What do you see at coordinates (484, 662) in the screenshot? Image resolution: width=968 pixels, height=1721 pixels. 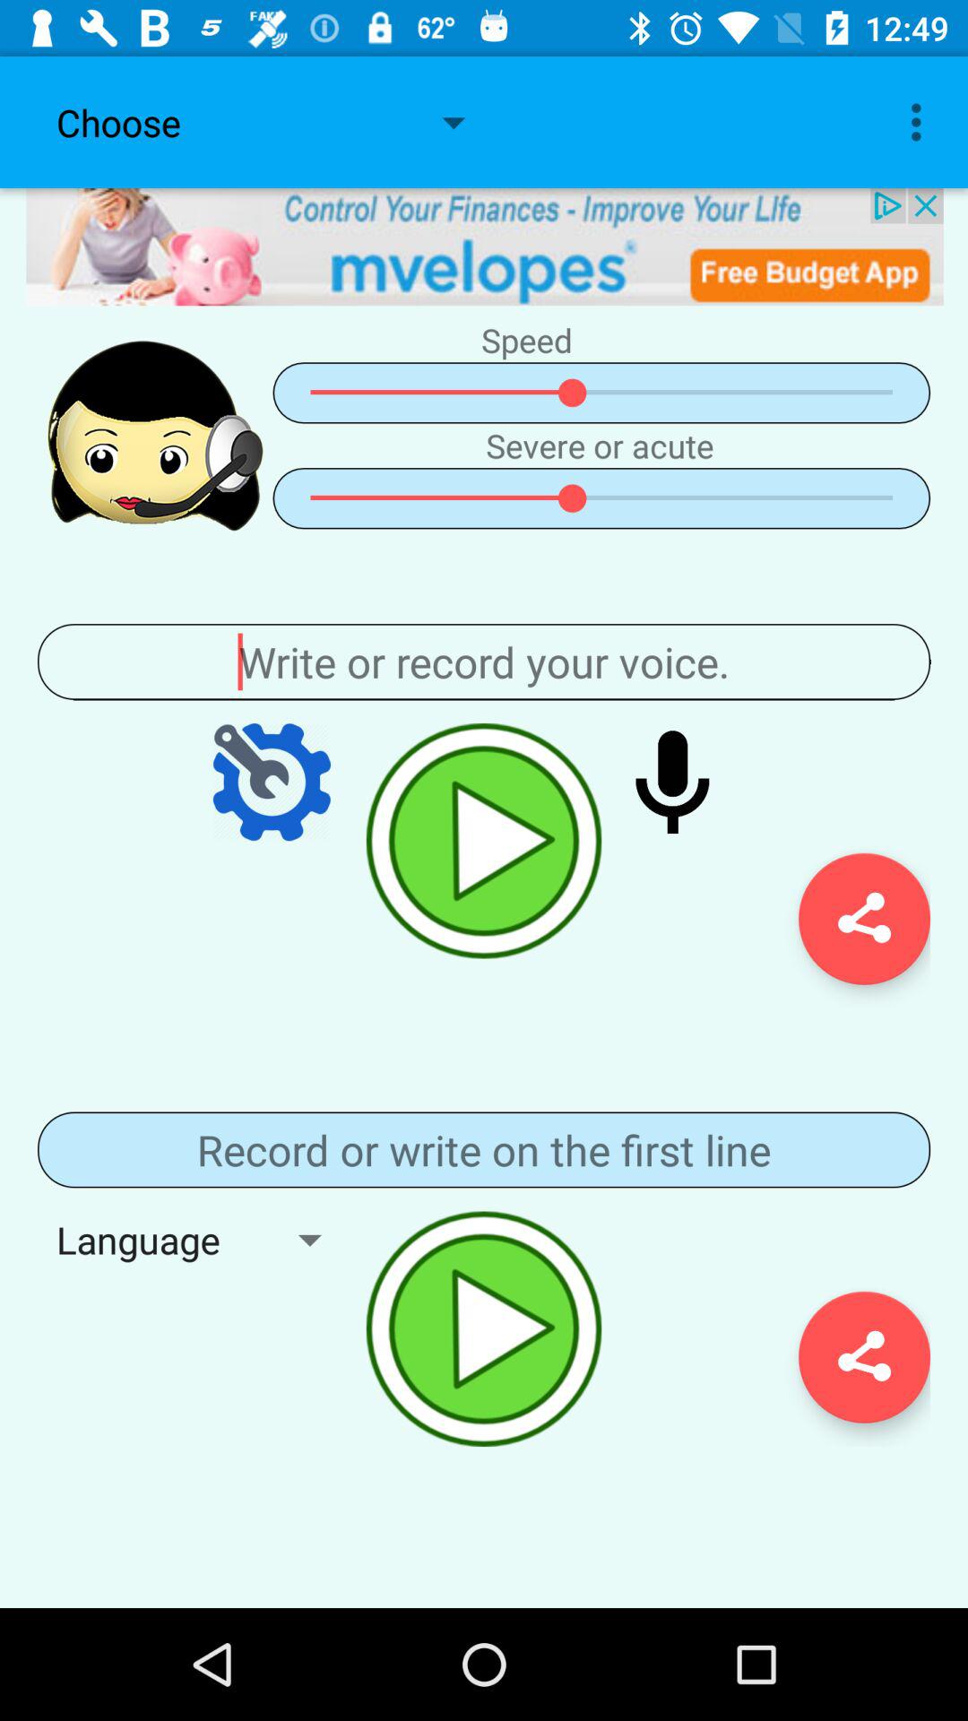 I see `write a word` at bounding box center [484, 662].